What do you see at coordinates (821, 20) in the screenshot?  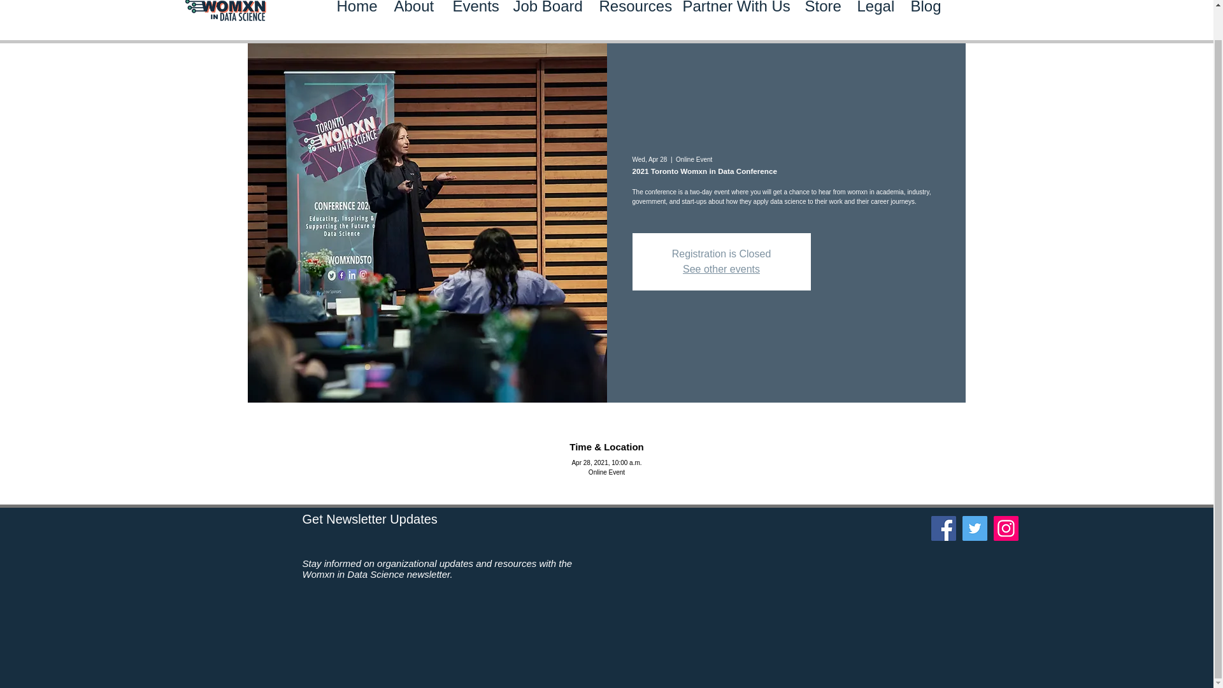 I see `Store` at bounding box center [821, 20].